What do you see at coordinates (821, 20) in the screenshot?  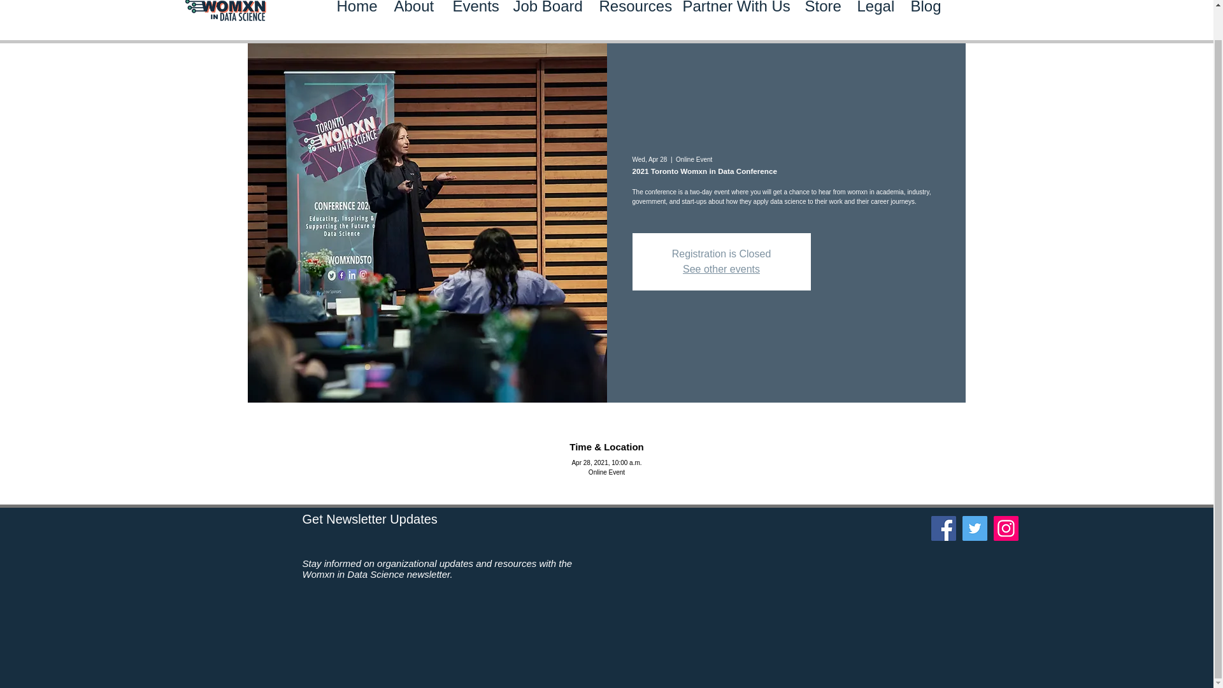 I see `Store` at bounding box center [821, 20].